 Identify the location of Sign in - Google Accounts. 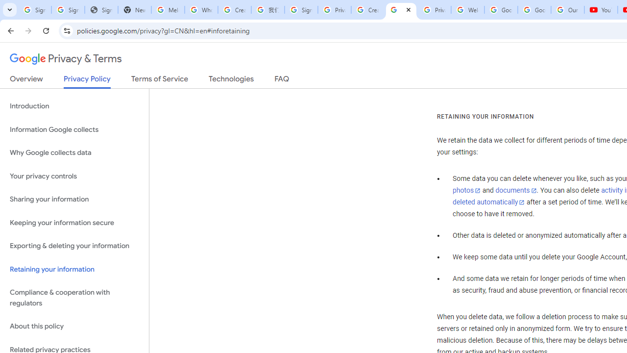
(68, 10).